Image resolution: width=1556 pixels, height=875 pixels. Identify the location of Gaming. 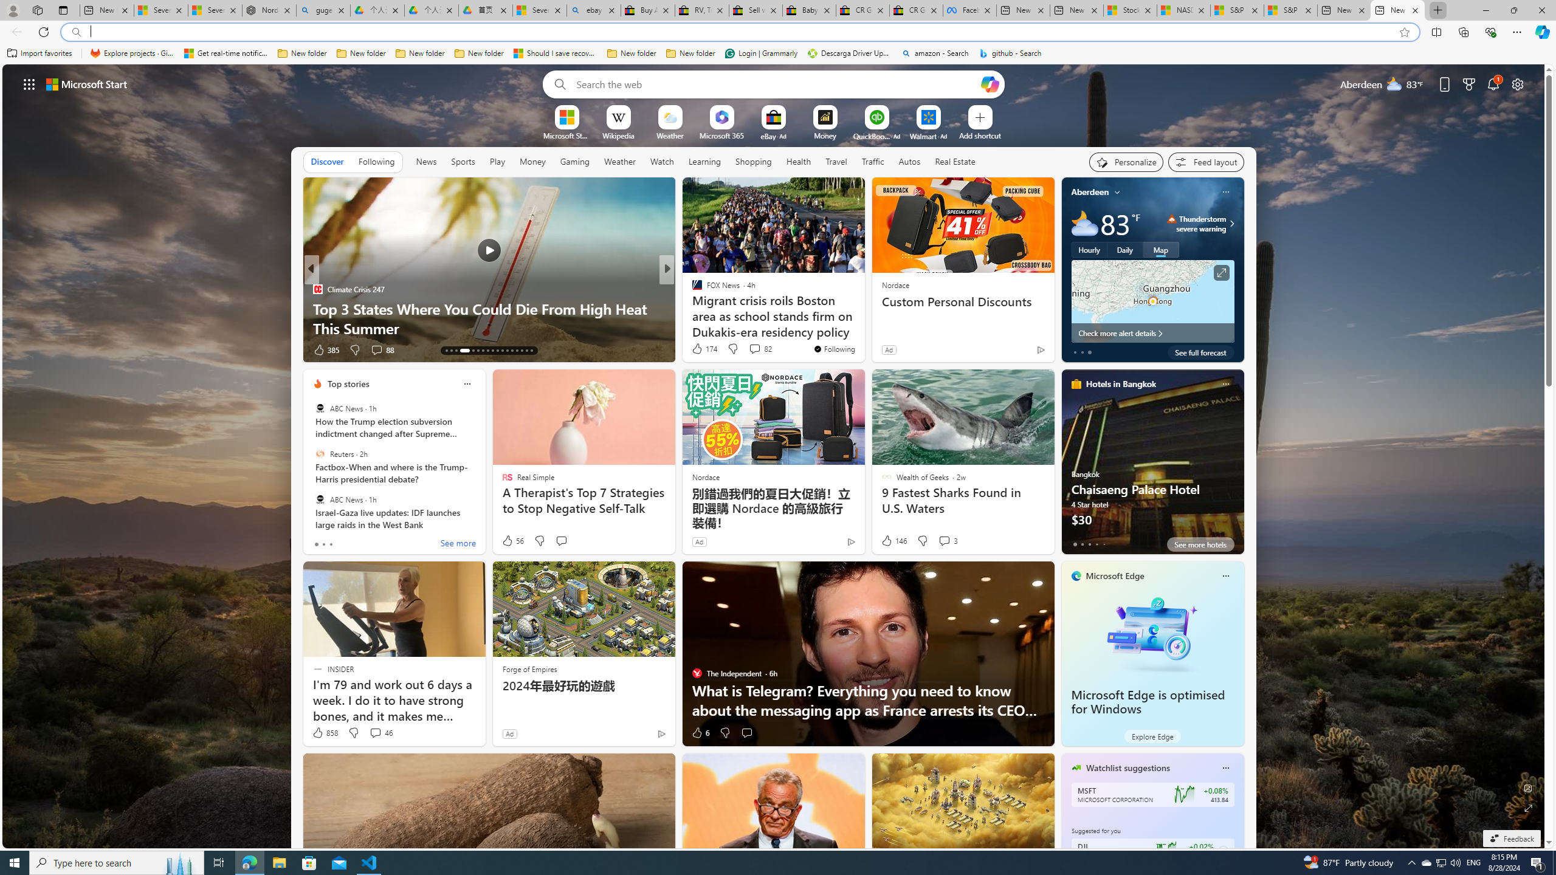
(575, 161).